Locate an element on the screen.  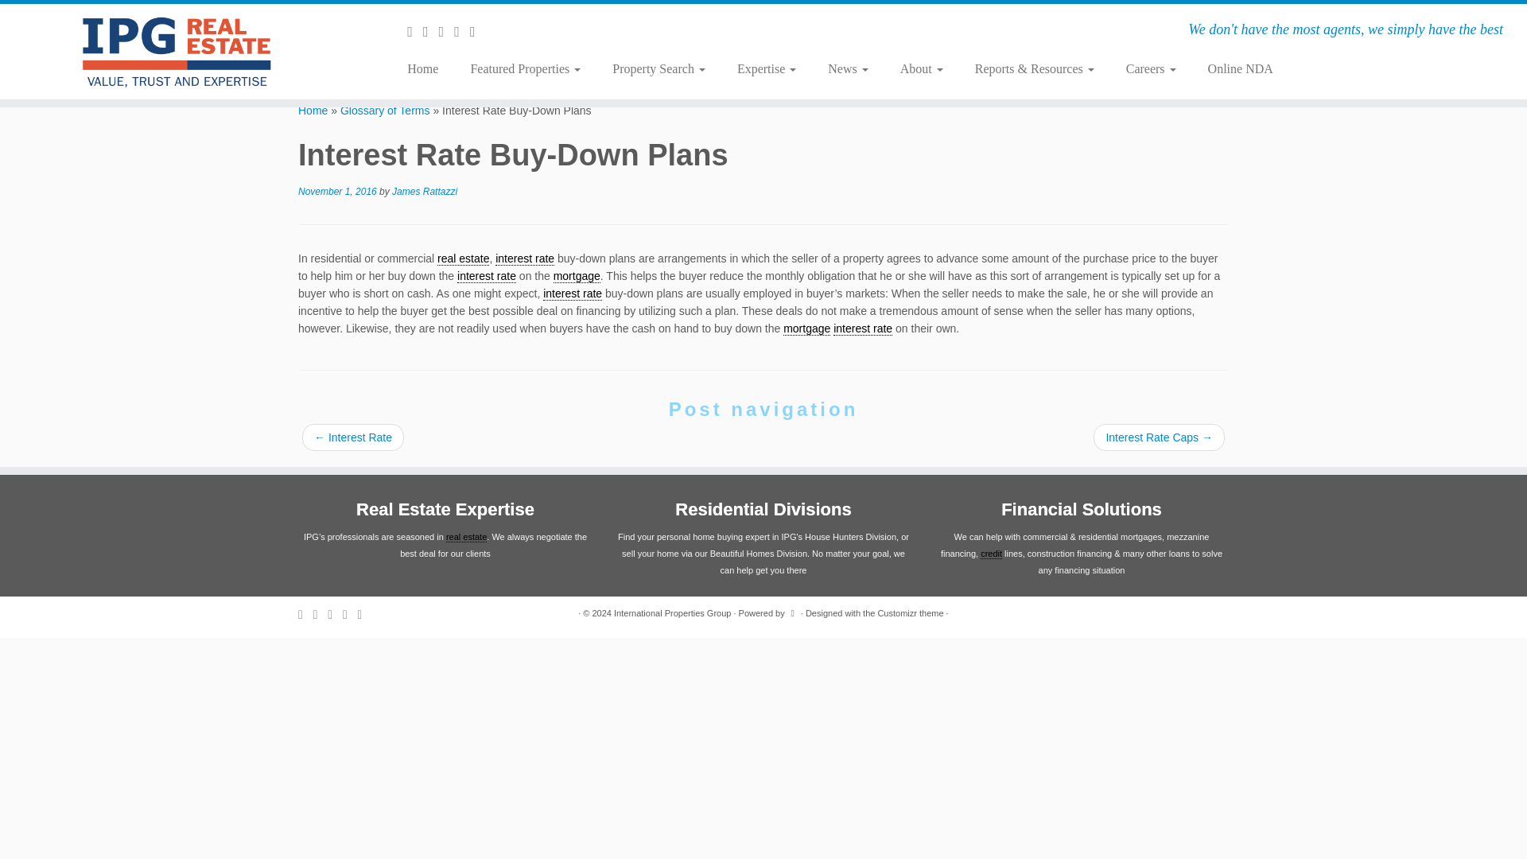
View all posts by James Rattazzi is located at coordinates (425, 192).